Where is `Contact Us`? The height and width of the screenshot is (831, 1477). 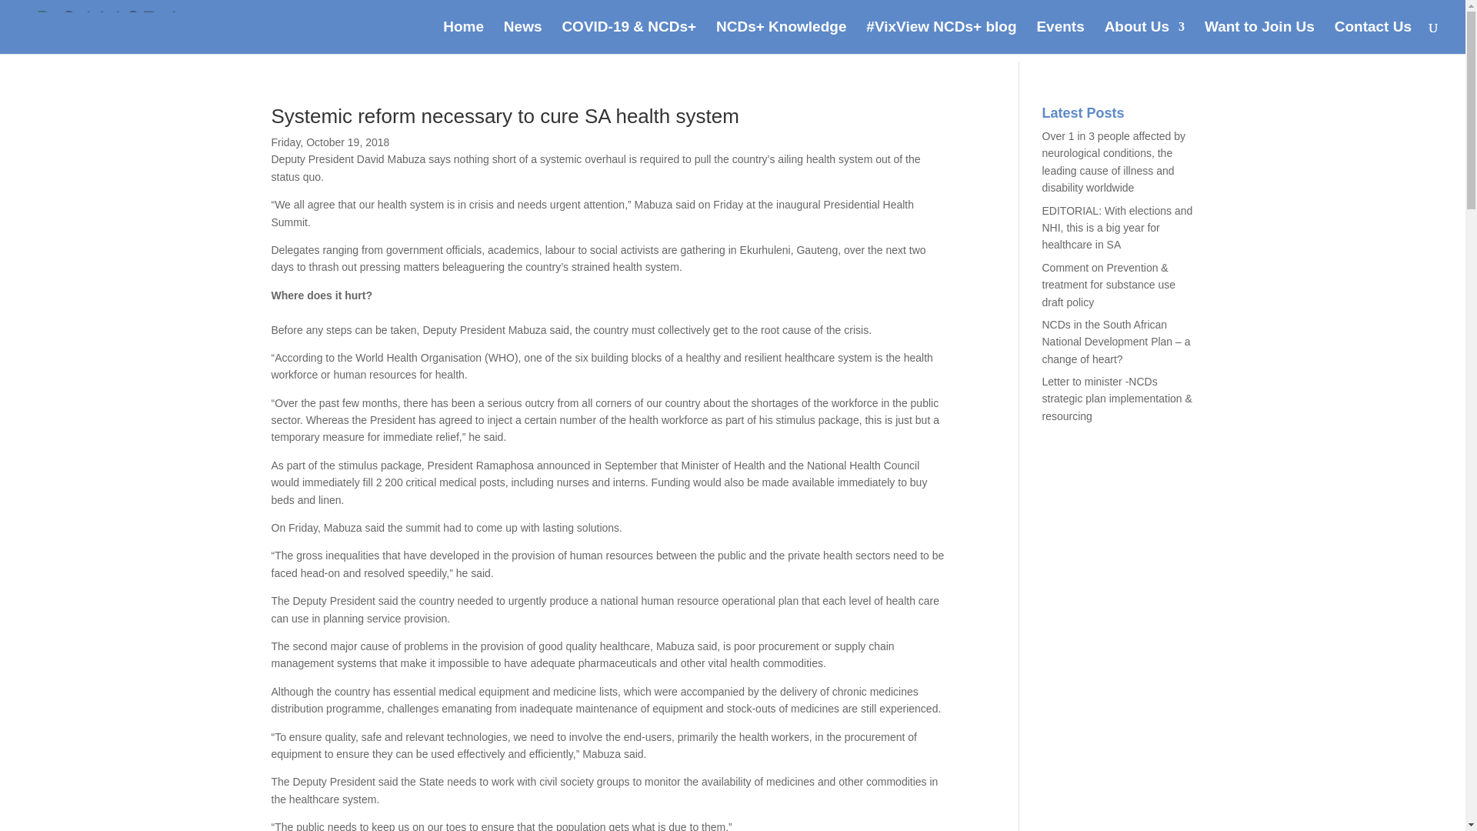 Contact Us is located at coordinates (1373, 38).